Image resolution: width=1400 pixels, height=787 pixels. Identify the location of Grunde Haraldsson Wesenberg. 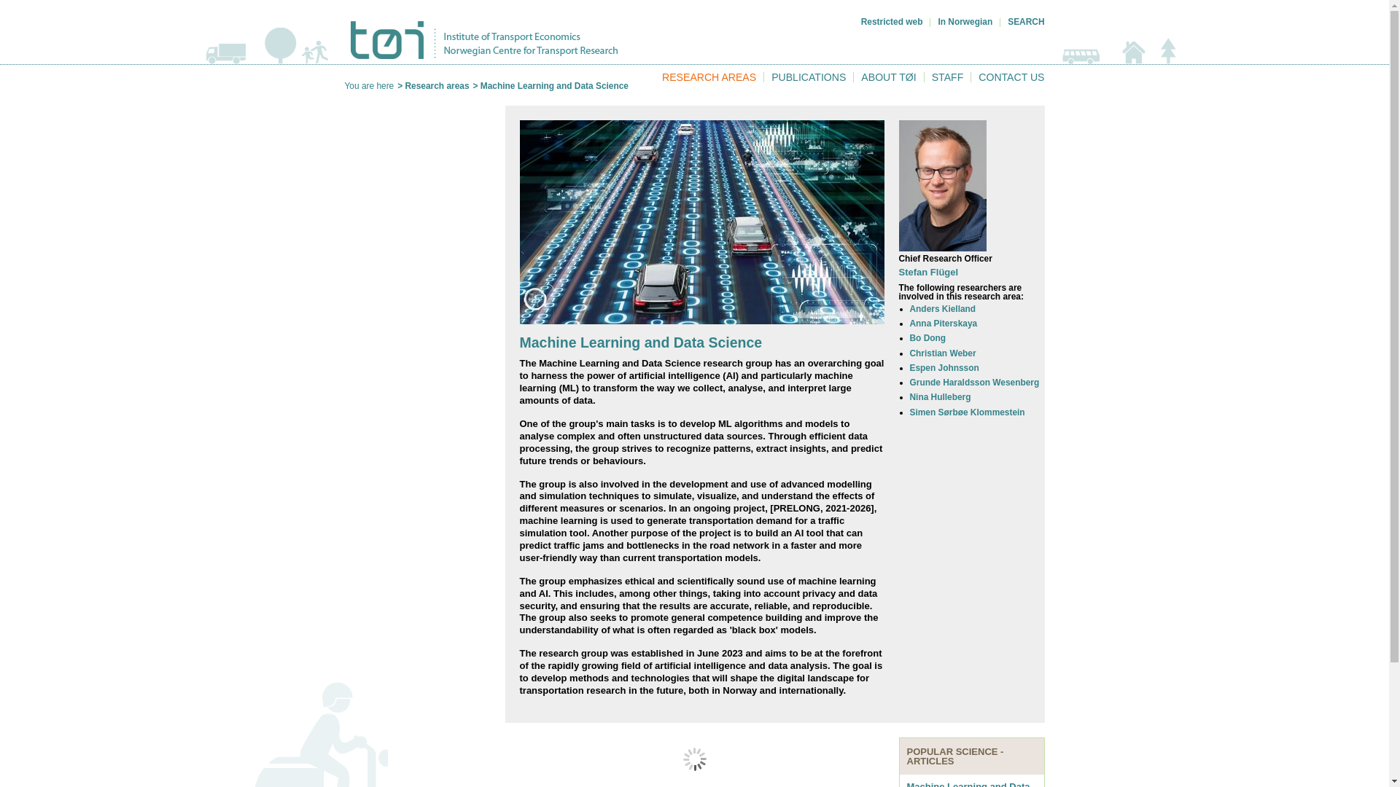
(975, 383).